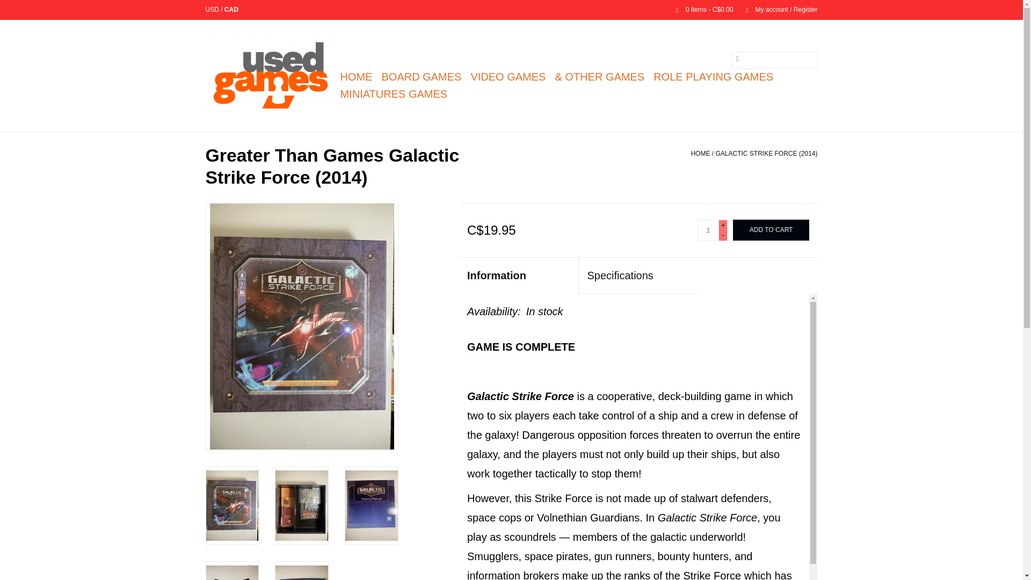 The height and width of the screenshot is (580, 1031). What do you see at coordinates (776, 9) in the screenshot?
I see `My account` at bounding box center [776, 9].